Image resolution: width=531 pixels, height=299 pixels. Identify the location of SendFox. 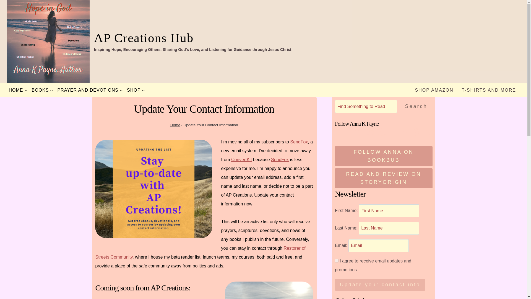
(299, 142).